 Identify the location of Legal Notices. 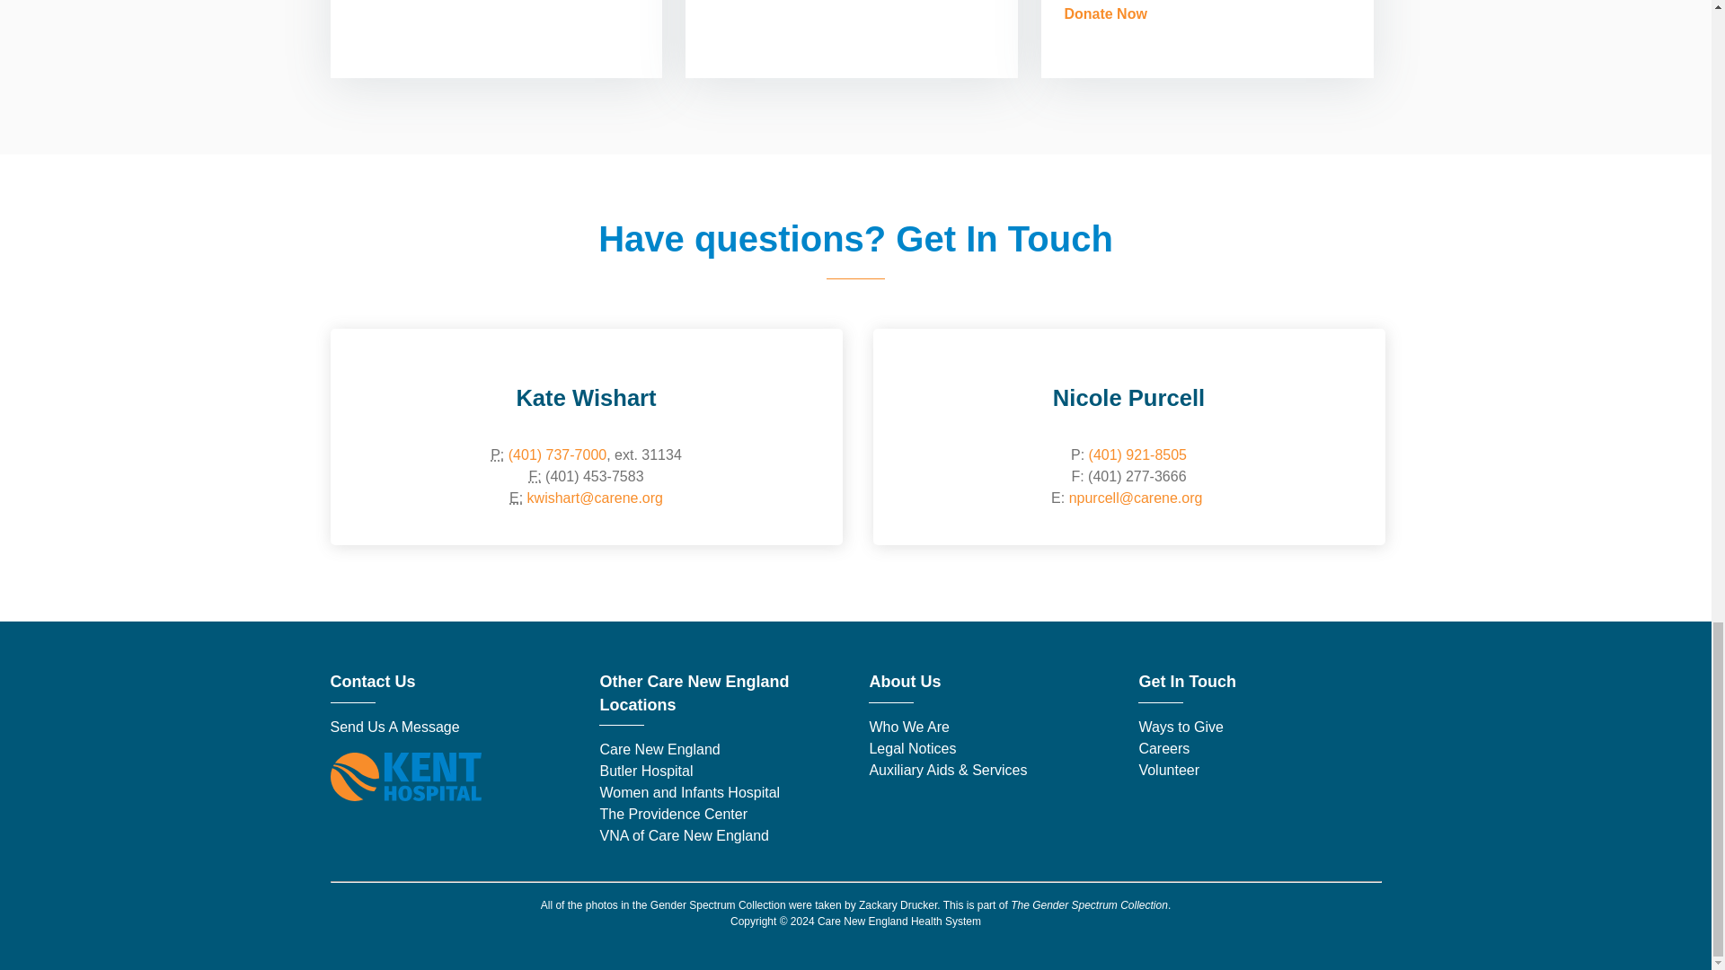
(912, 749).